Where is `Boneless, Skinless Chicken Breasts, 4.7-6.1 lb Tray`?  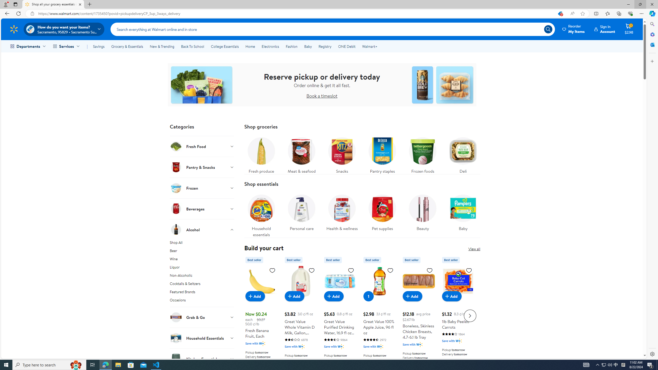
Boneless, Skinless Chicken Breasts, 4.7-6.1 lb Tray is located at coordinates (419, 315).